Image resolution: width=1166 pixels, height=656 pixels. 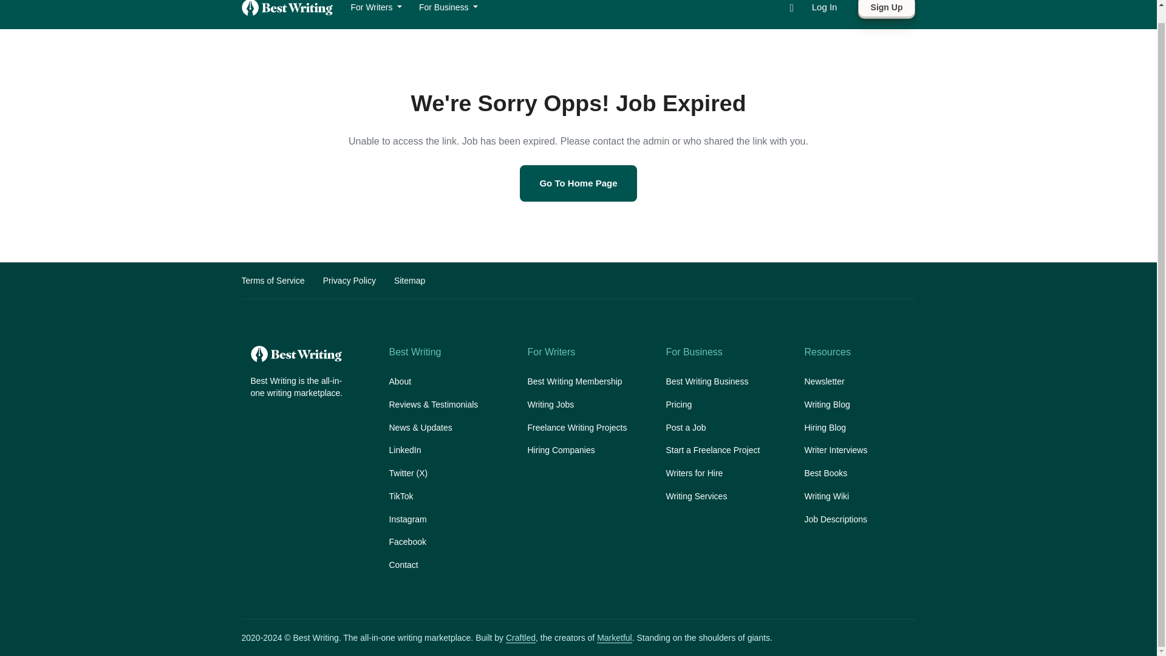 What do you see at coordinates (349, 281) in the screenshot?
I see `Privacy Policy` at bounding box center [349, 281].